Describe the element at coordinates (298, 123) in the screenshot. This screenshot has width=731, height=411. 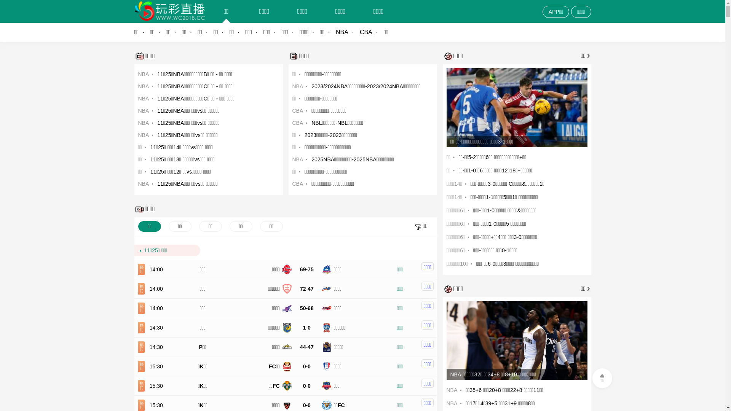
I see `CBA` at that location.